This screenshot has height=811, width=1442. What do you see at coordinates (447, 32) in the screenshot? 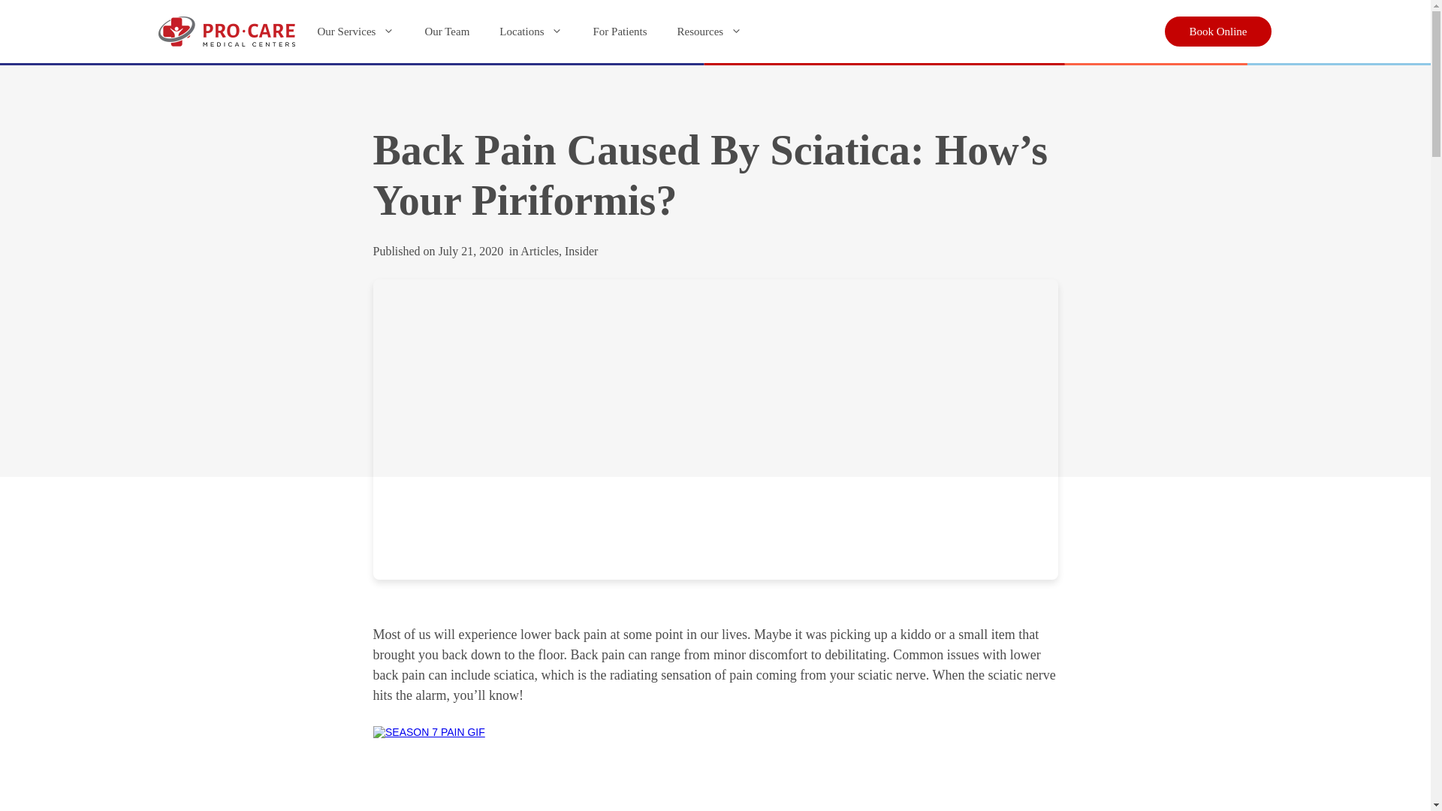
I see `Our Team` at bounding box center [447, 32].